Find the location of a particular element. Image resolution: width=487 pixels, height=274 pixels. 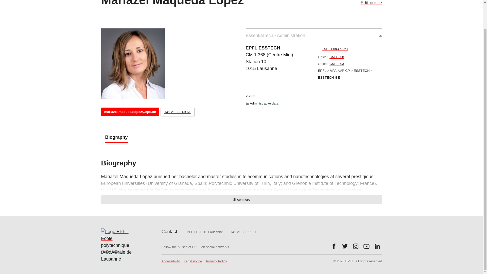

VPA-AVP-CP is located at coordinates (340, 71).